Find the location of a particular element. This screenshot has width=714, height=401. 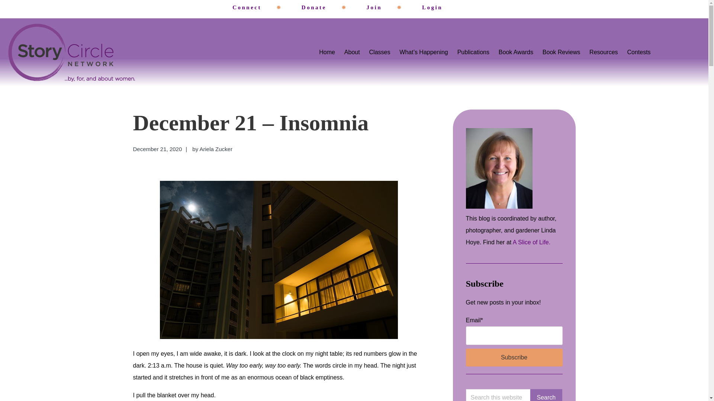

Connect is located at coordinates (247, 7).